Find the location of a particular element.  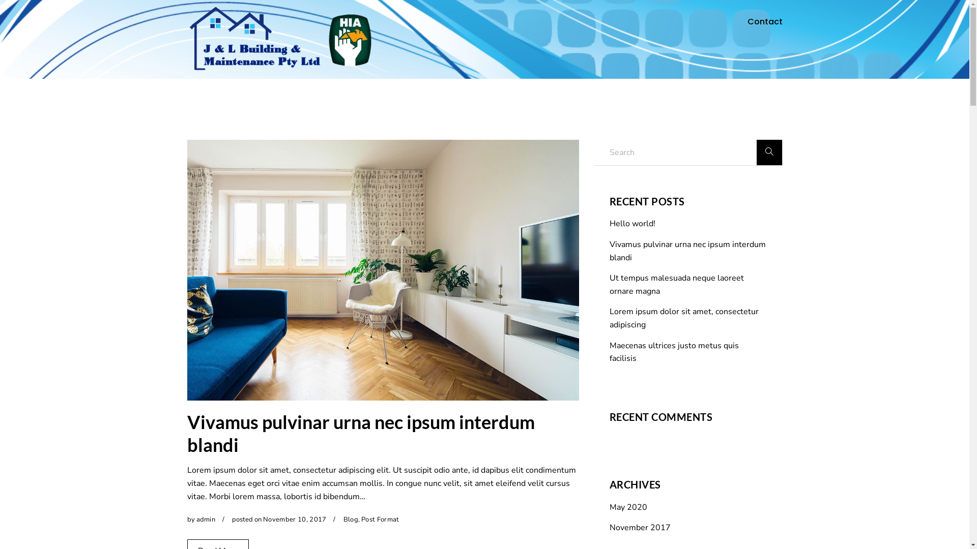

Hello world! is located at coordinates (688, 224).